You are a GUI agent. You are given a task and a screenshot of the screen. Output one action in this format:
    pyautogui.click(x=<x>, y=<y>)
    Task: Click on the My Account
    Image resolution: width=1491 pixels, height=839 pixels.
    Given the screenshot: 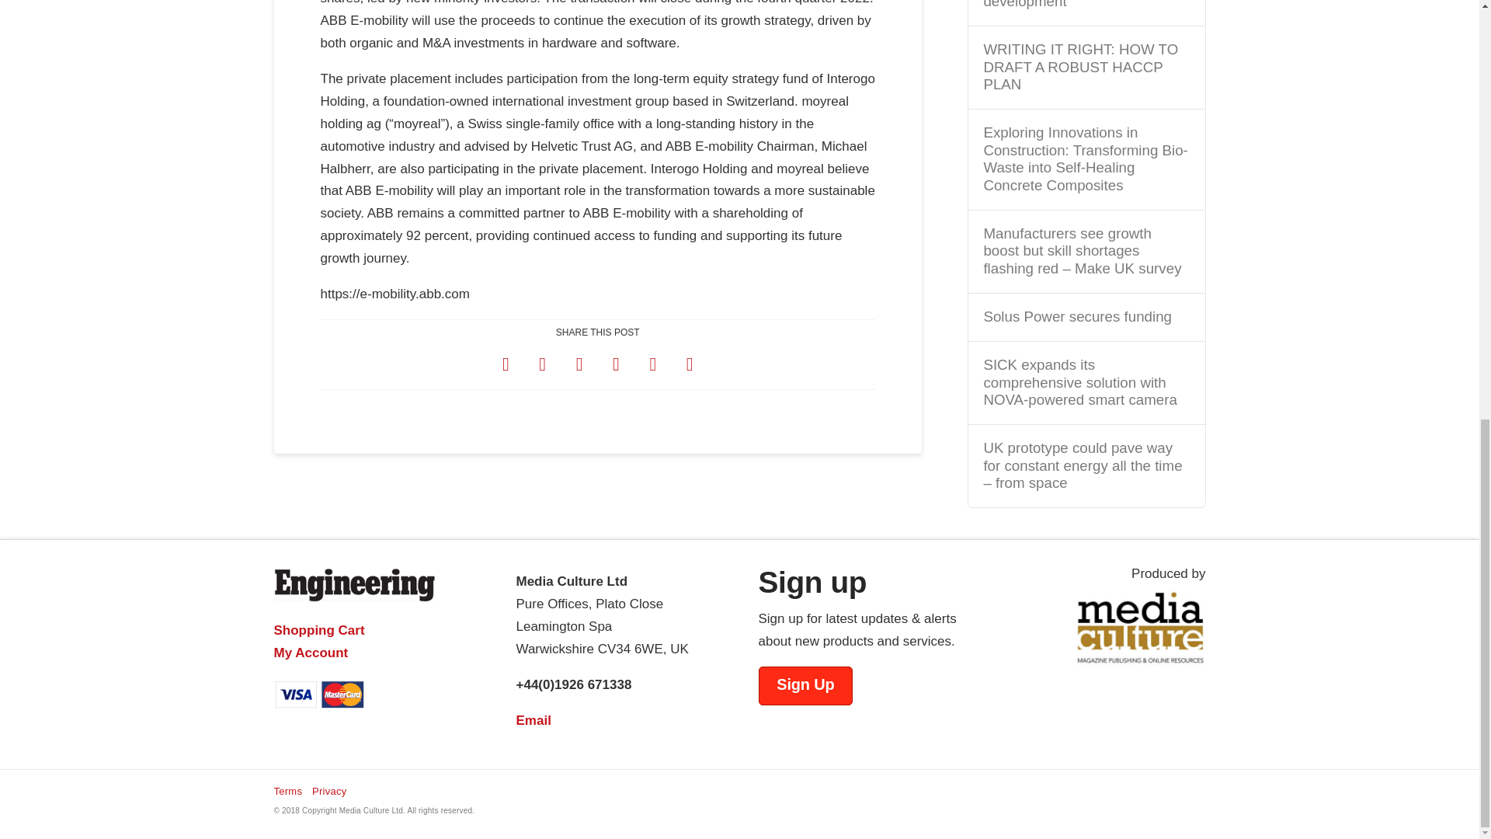 What is the action you would take?
    pyautogui.click(x=310, y=653)
    